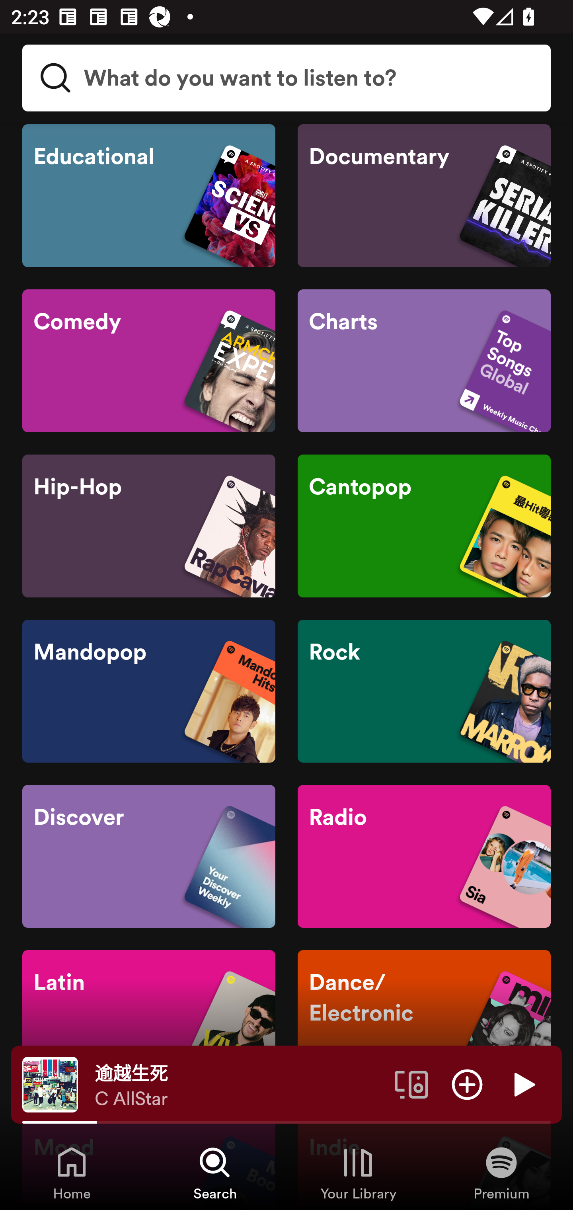 This screenshot has width=573, height=1210. I want to click on Documentary, so click(424, 196).